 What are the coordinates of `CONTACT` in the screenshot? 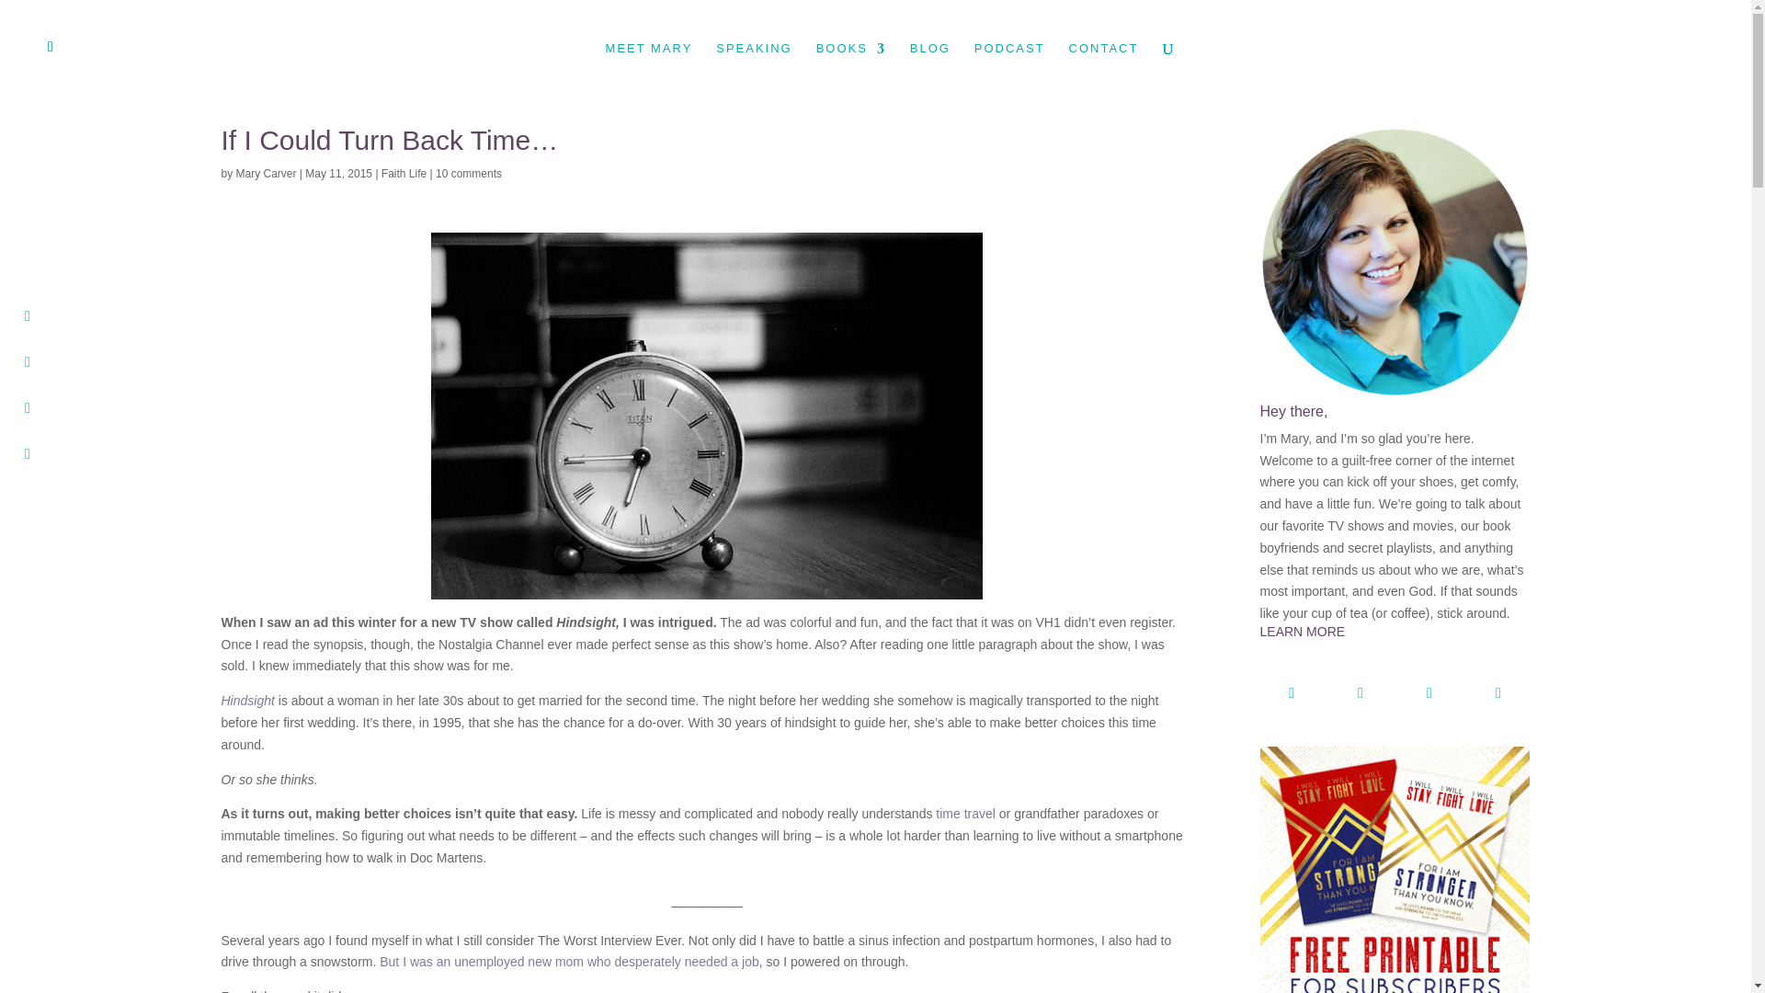 It's located at (1103, 69).